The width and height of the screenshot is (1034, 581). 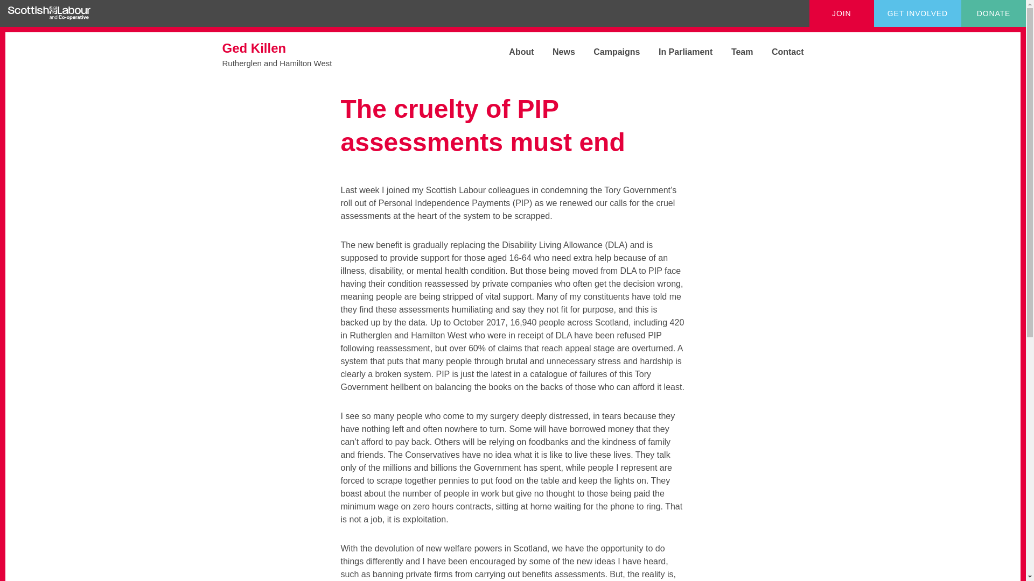 What do you see at coordinates (303, 54) in the screenshot?
I see `In Parliament` at bounding box center [303, 54].